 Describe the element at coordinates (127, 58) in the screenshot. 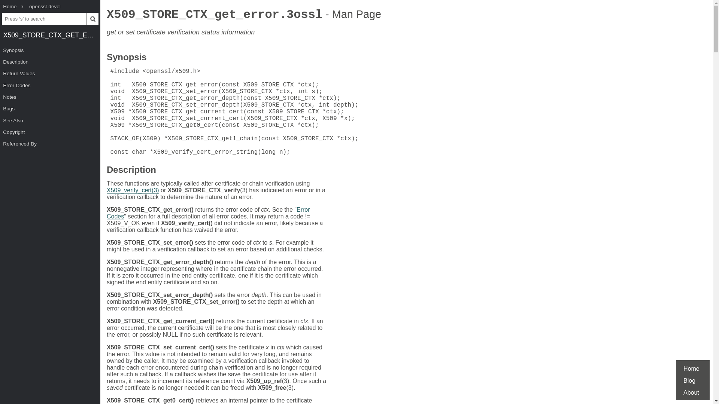

I see `Synopsis` at that location.